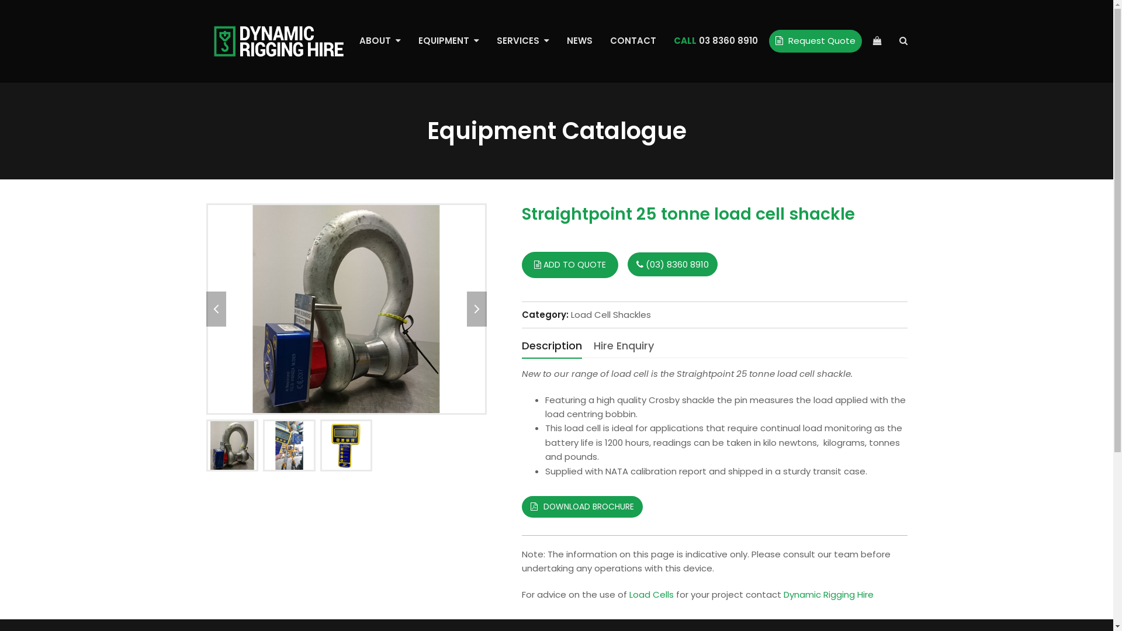 The image size is (1122, 631). What do you see at coordinates (828, 595) in the screenshot?
I see `Dynamic Rigging Hire` at bounding box center [828, 595].